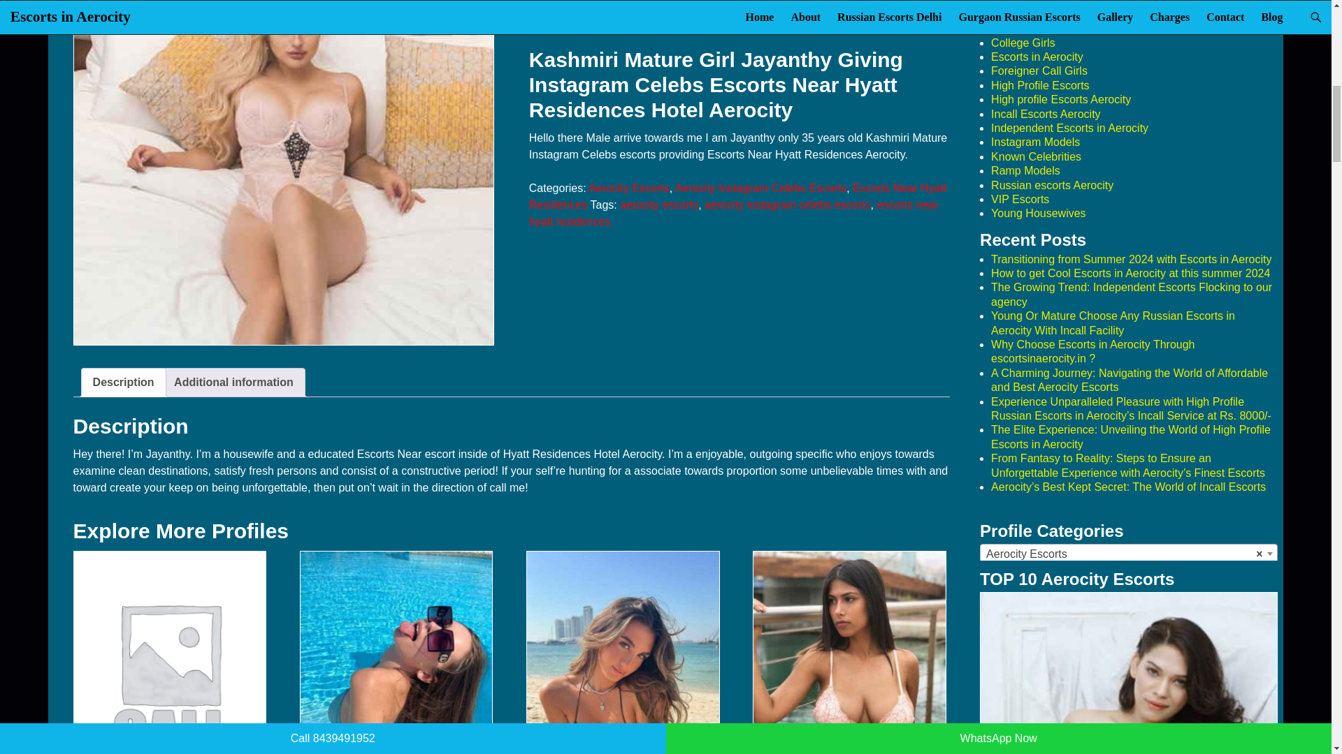 This screenshot has height=754, width=1342. I want to click on Escorts Near Hyatt Residences, so click(738, 197).